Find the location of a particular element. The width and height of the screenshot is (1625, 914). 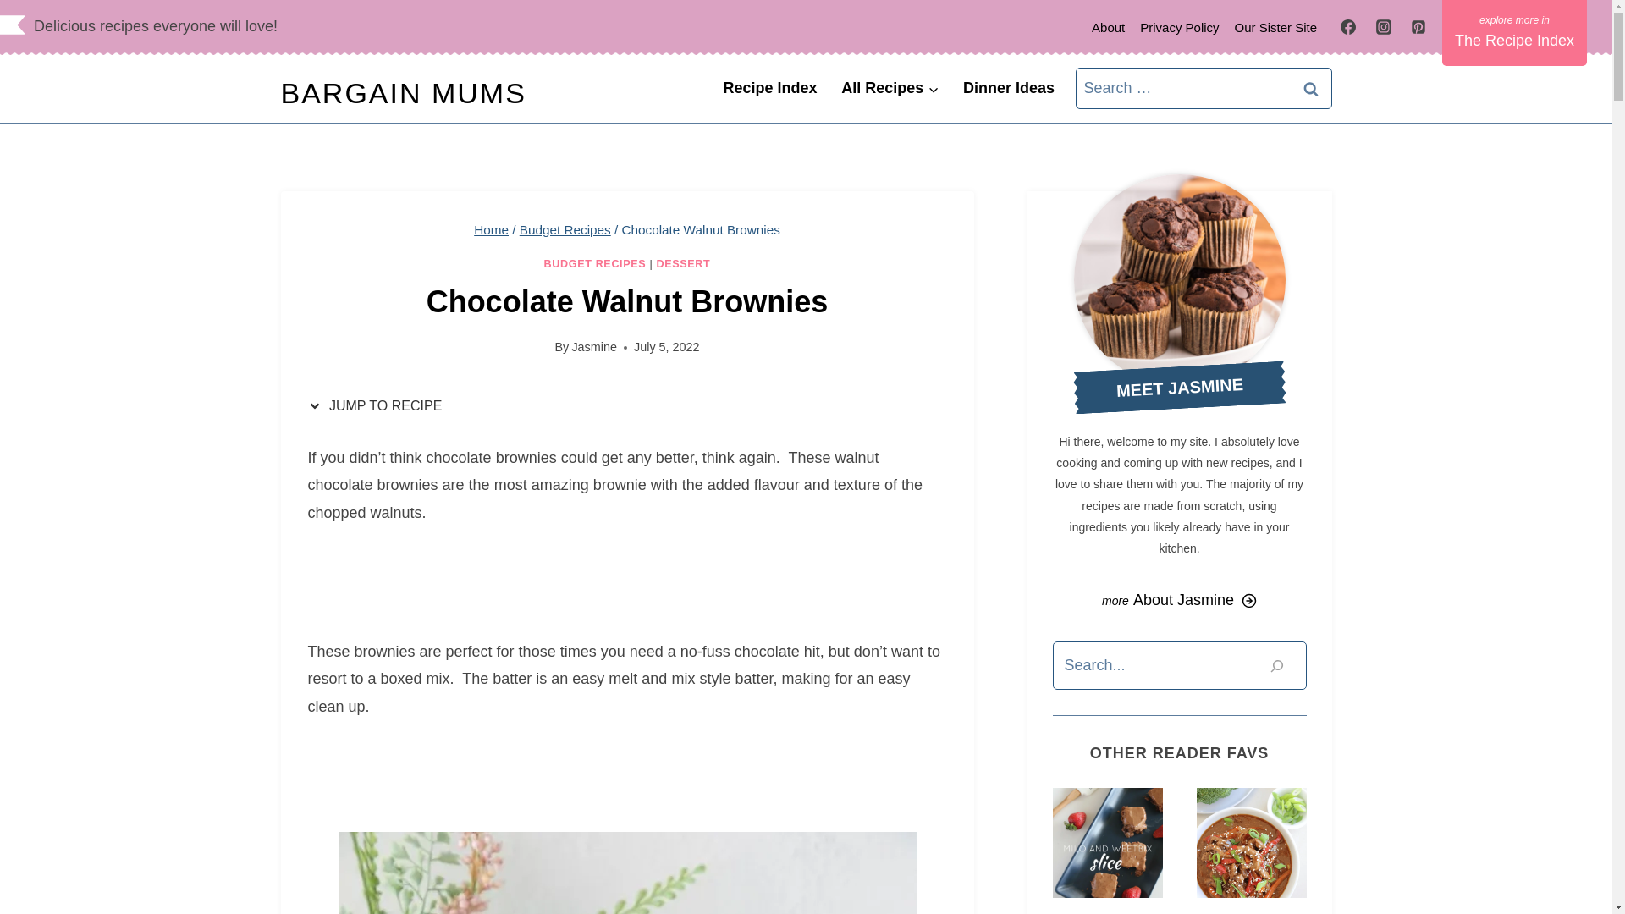

Jasmine is located at coordinates (594, 346).